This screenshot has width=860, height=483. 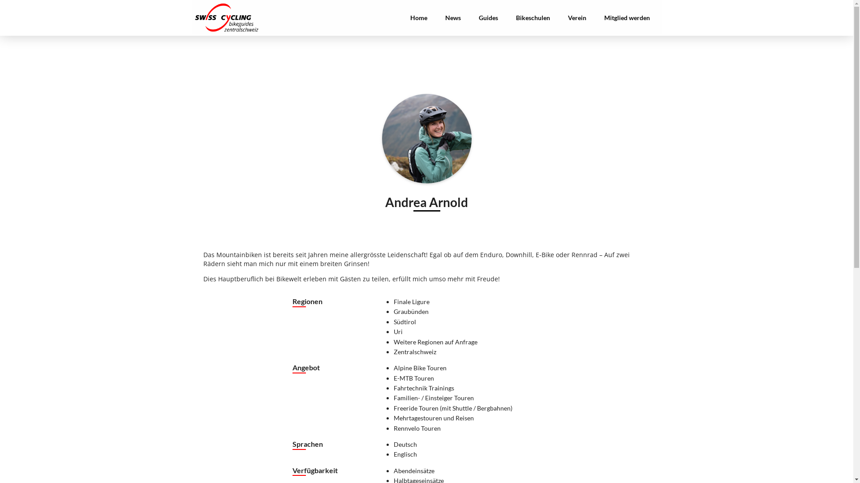 I want to click on Guides, so click(x=488, y=18).